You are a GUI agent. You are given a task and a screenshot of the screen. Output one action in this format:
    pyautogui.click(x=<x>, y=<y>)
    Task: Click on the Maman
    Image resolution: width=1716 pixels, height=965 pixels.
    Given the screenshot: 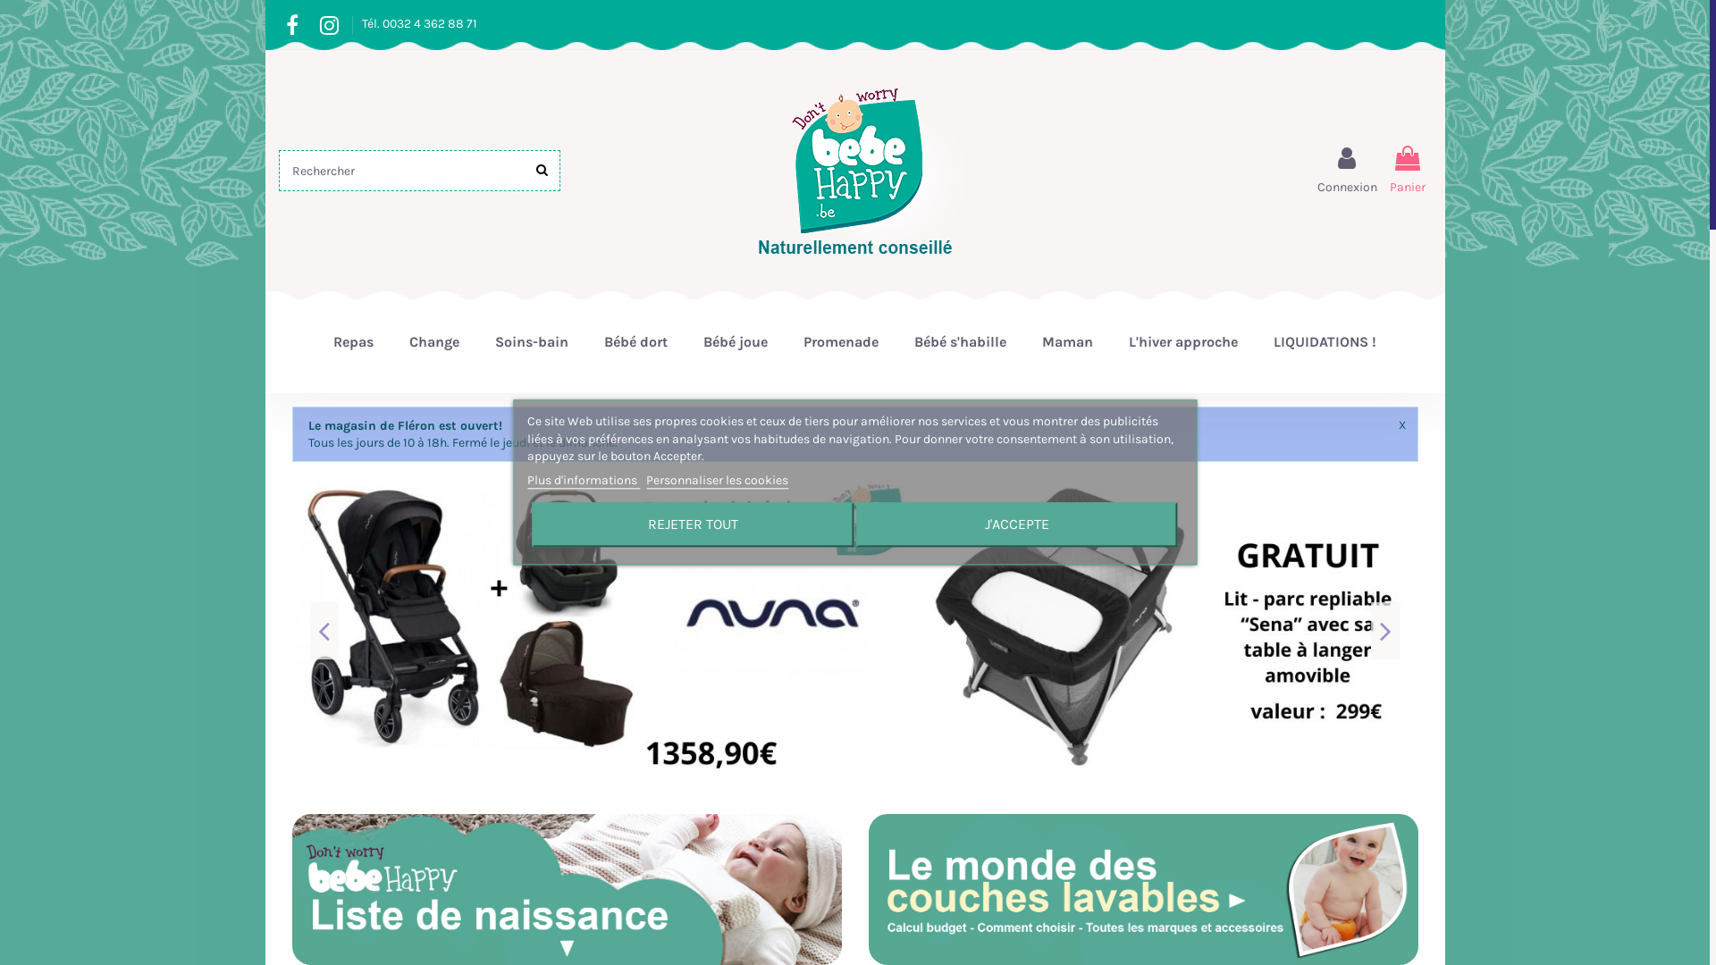 What is the action you would take?
    pyautogui.click(x=1067, y=342)
    